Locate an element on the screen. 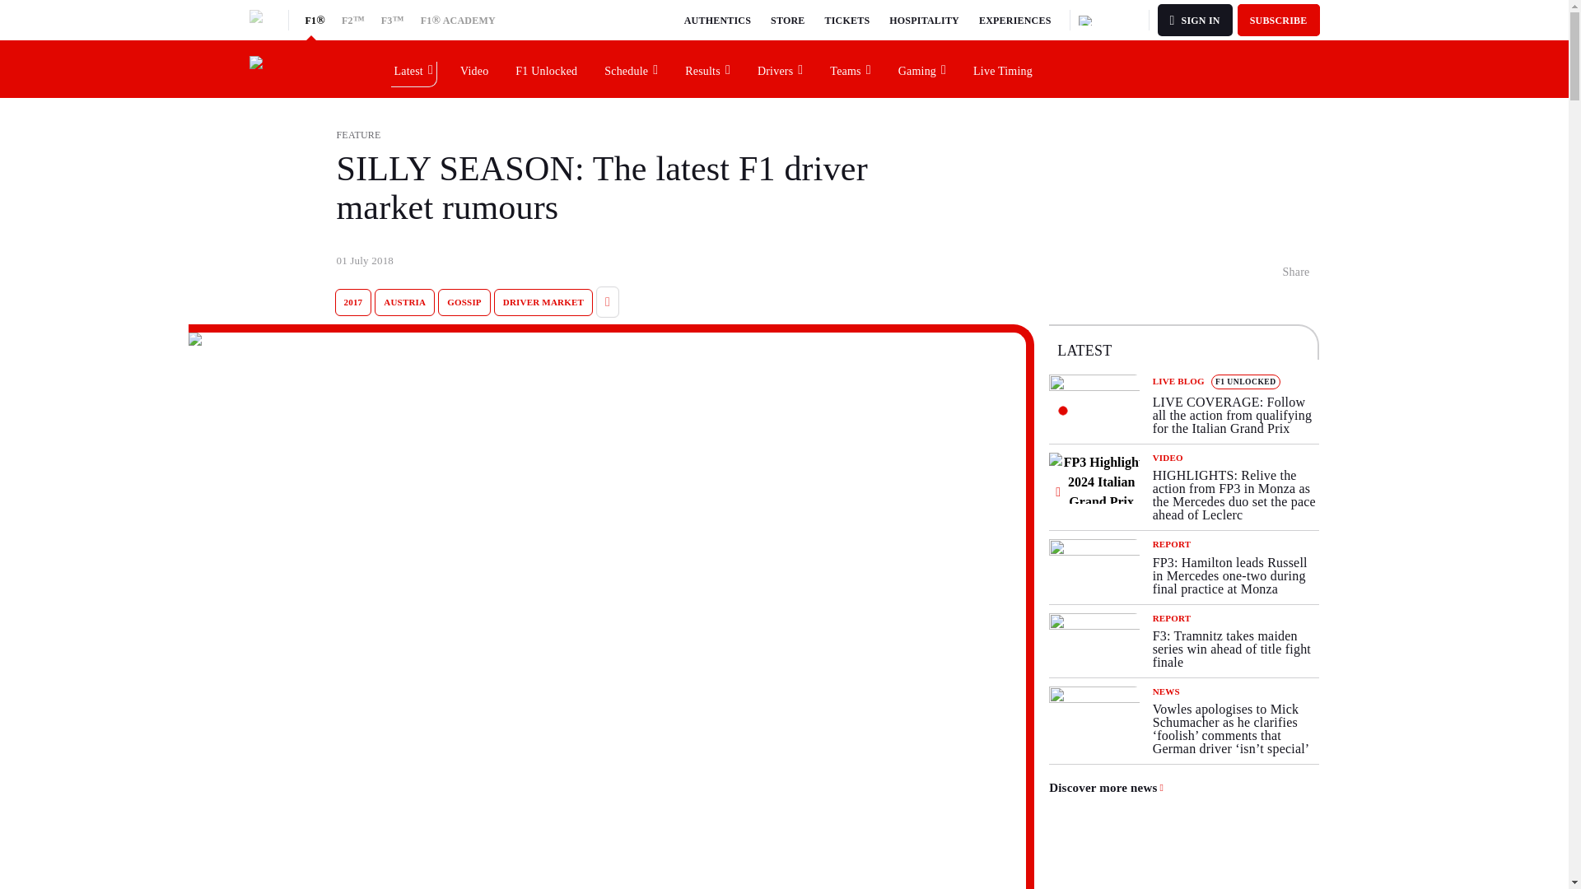  TICKETS is located at coordinates (848, 20).